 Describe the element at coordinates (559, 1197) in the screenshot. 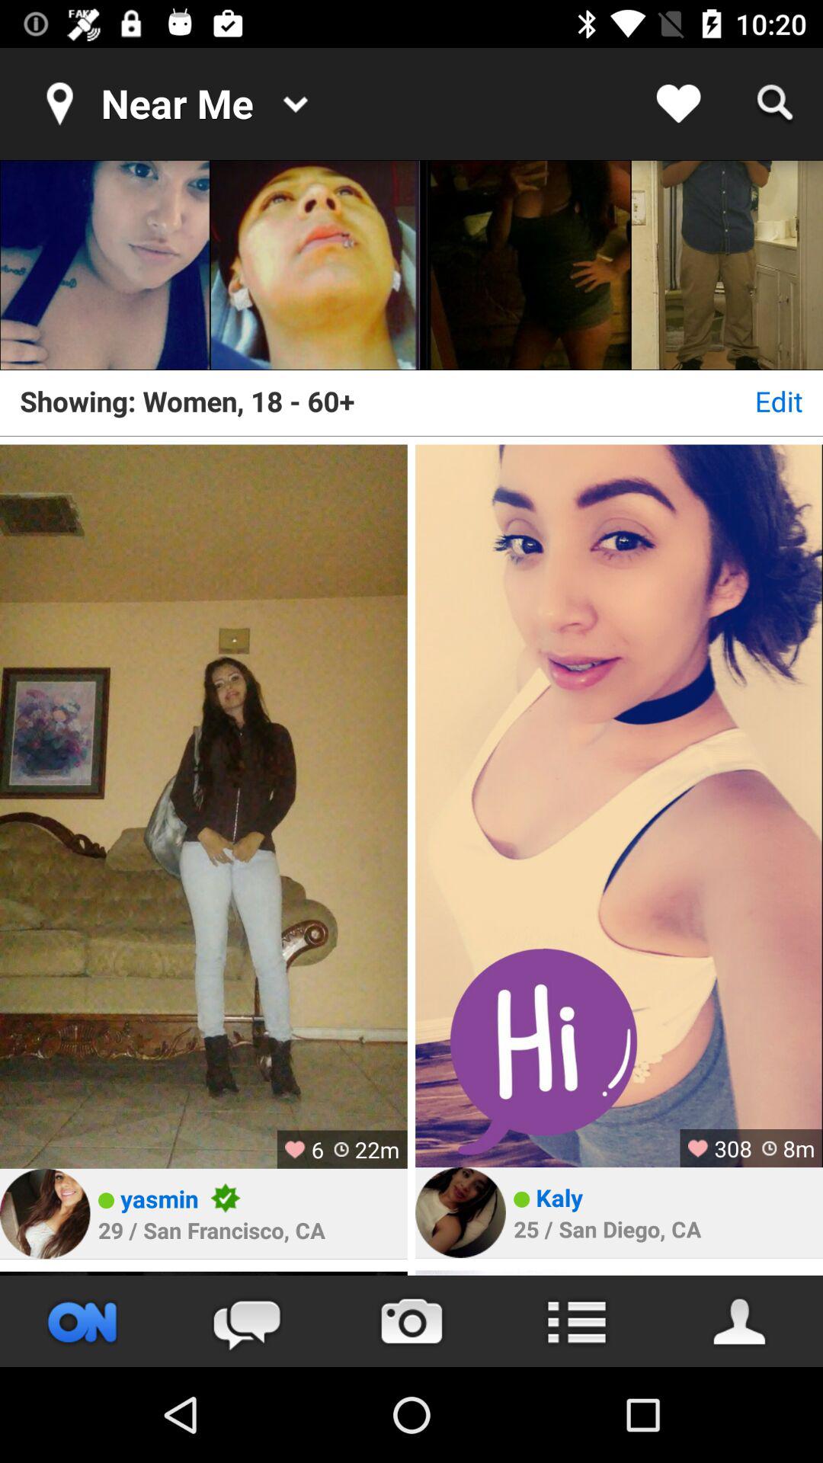

I see `tap item above the 25 san diego` at that location.